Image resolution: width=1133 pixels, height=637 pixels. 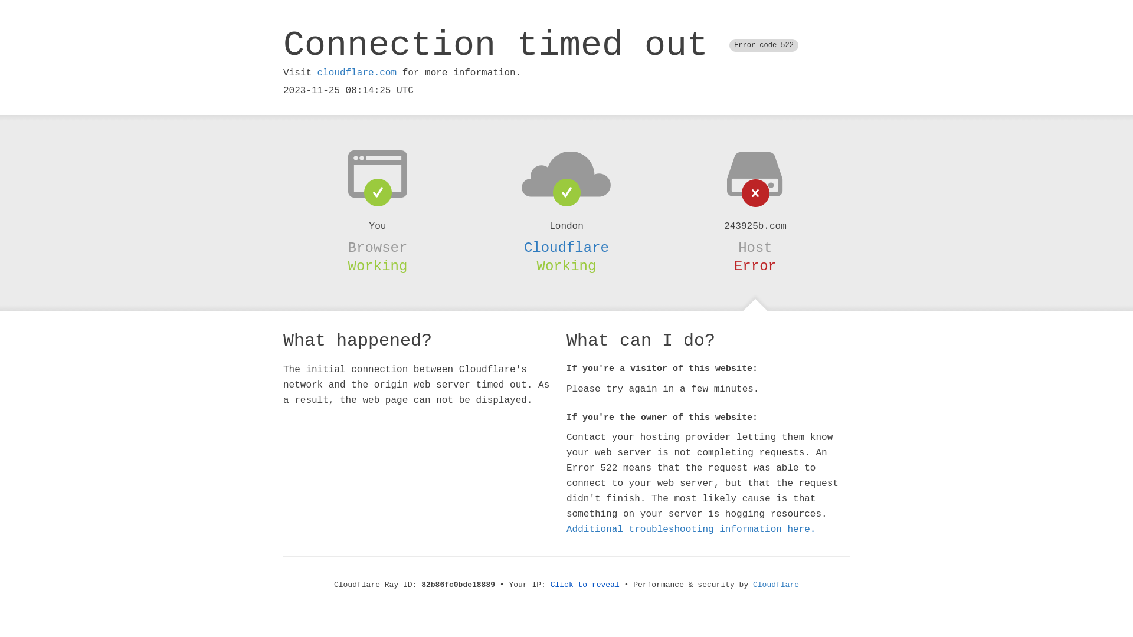 I want to click on cloudflare.com, so click(x=357, y=73).